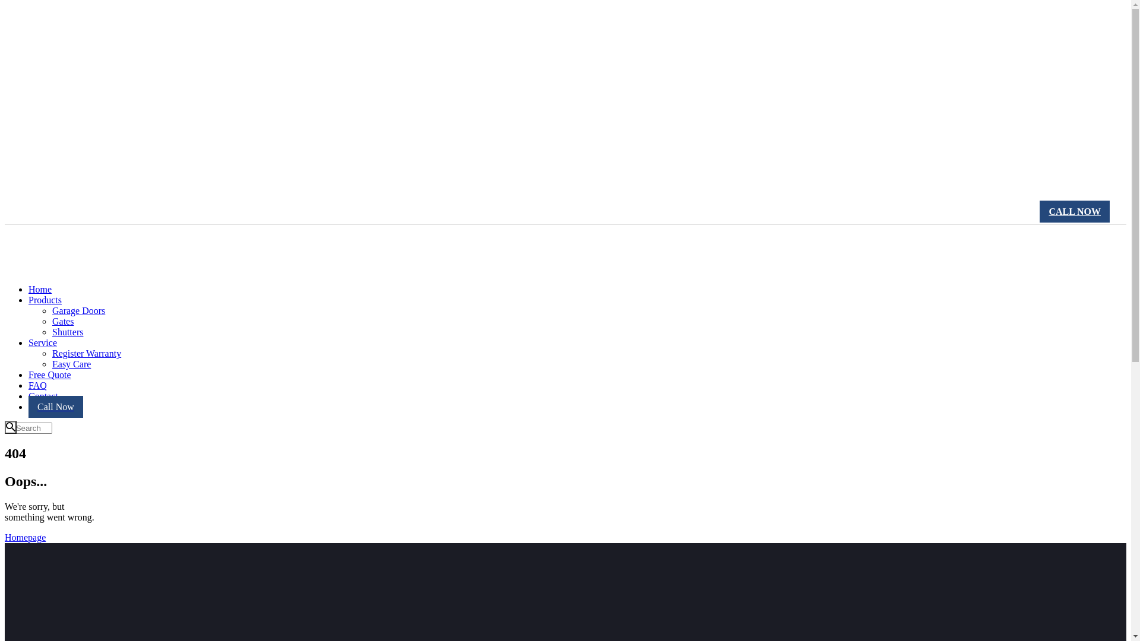 The width and height of the screenshot is (1140, 641). I want to click on Gates, so click(63, 322).